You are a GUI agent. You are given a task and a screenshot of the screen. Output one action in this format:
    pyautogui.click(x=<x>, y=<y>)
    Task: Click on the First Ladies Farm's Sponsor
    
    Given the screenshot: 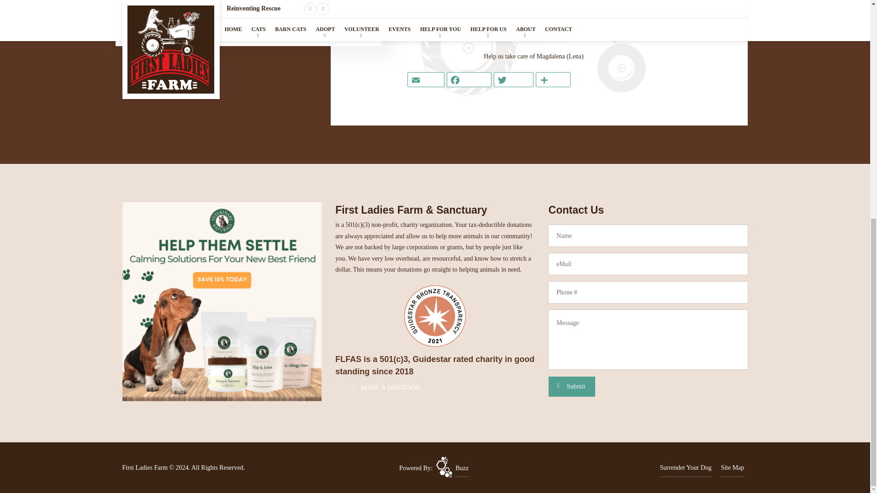 What is the action you would take?
    pyautogui.click(x=222, y=301)
    